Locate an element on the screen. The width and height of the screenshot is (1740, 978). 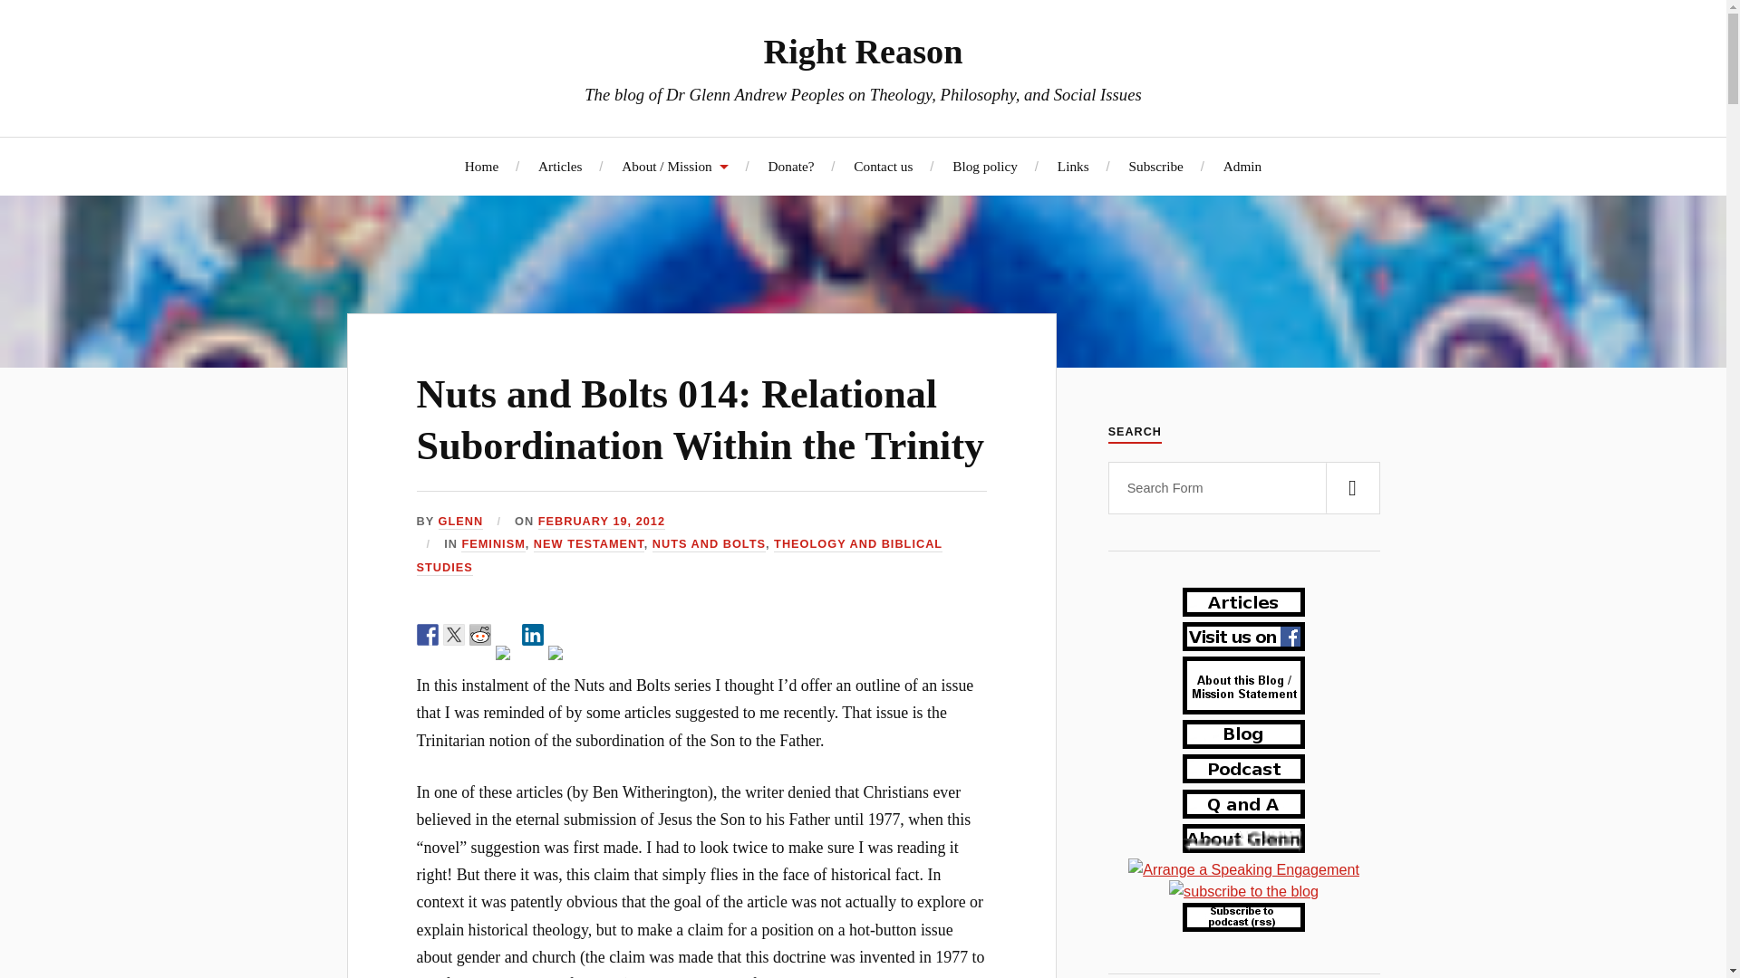
Pin it with Pinterest is located at coordinates (502, 652).